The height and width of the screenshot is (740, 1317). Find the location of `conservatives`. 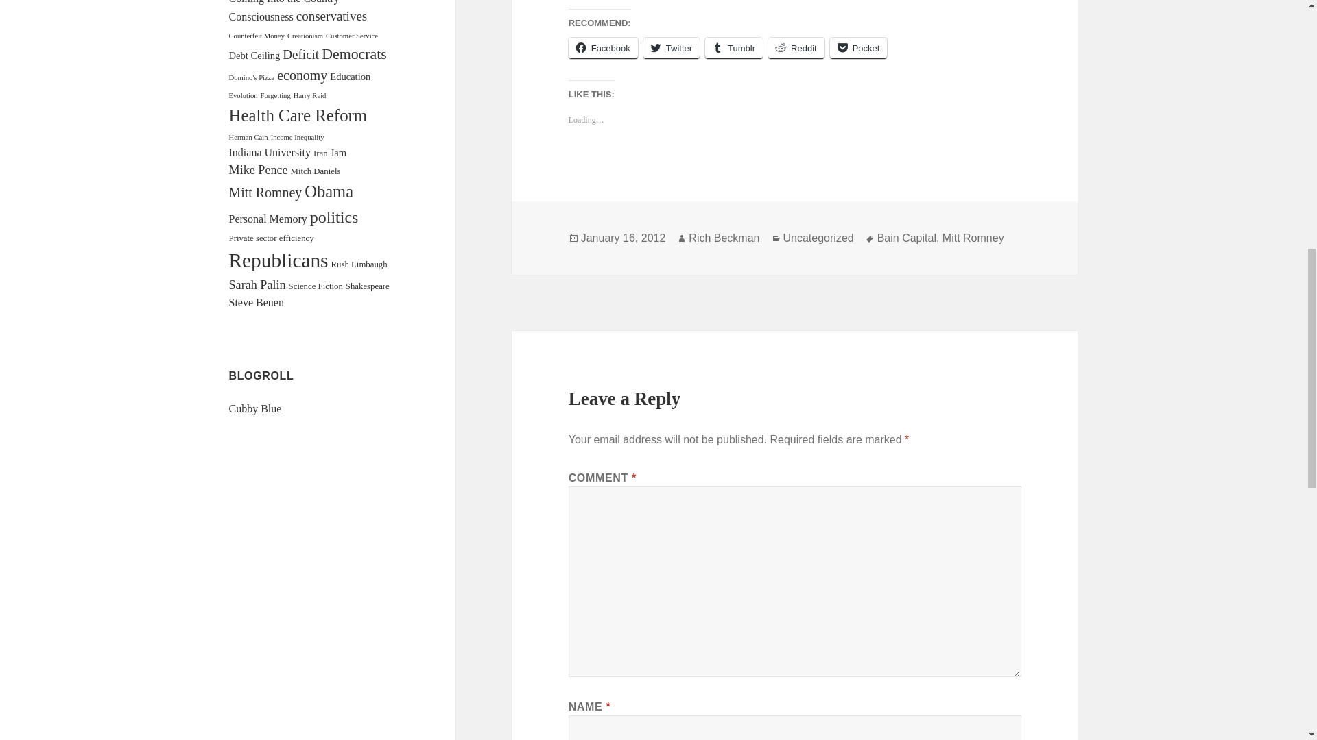

conservatives is located at coordinates (332, 15).